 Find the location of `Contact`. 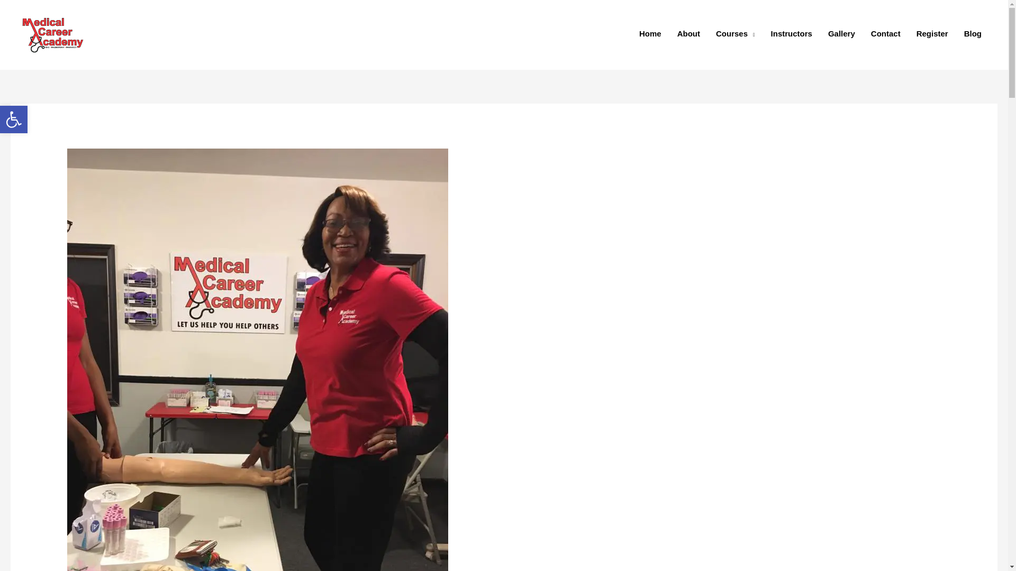

Contact is located at coordinates (885, 33).